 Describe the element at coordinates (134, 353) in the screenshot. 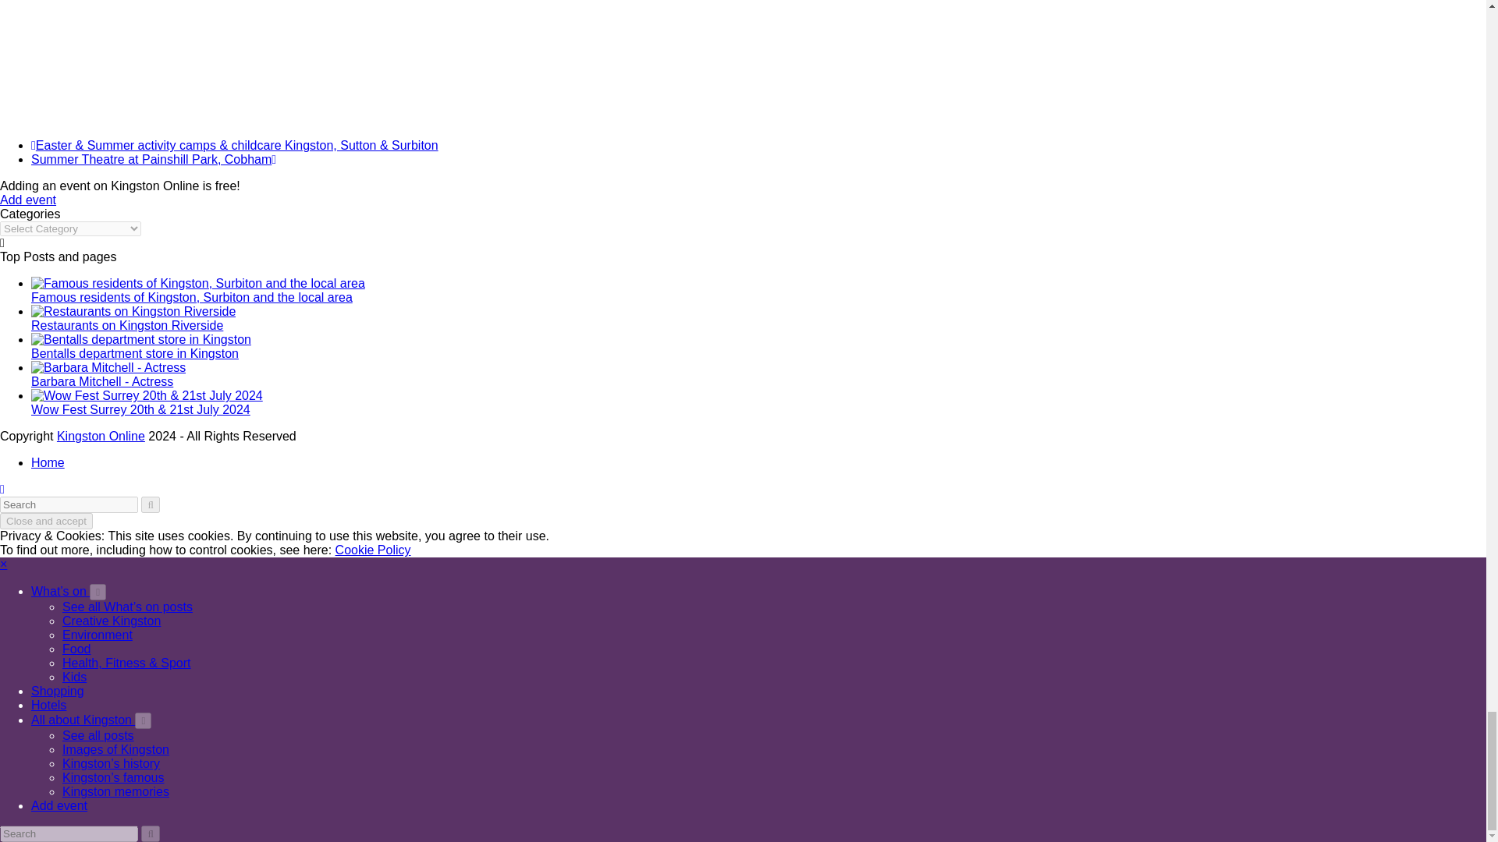

I see `Bentalls department store in Kingston` at that location.